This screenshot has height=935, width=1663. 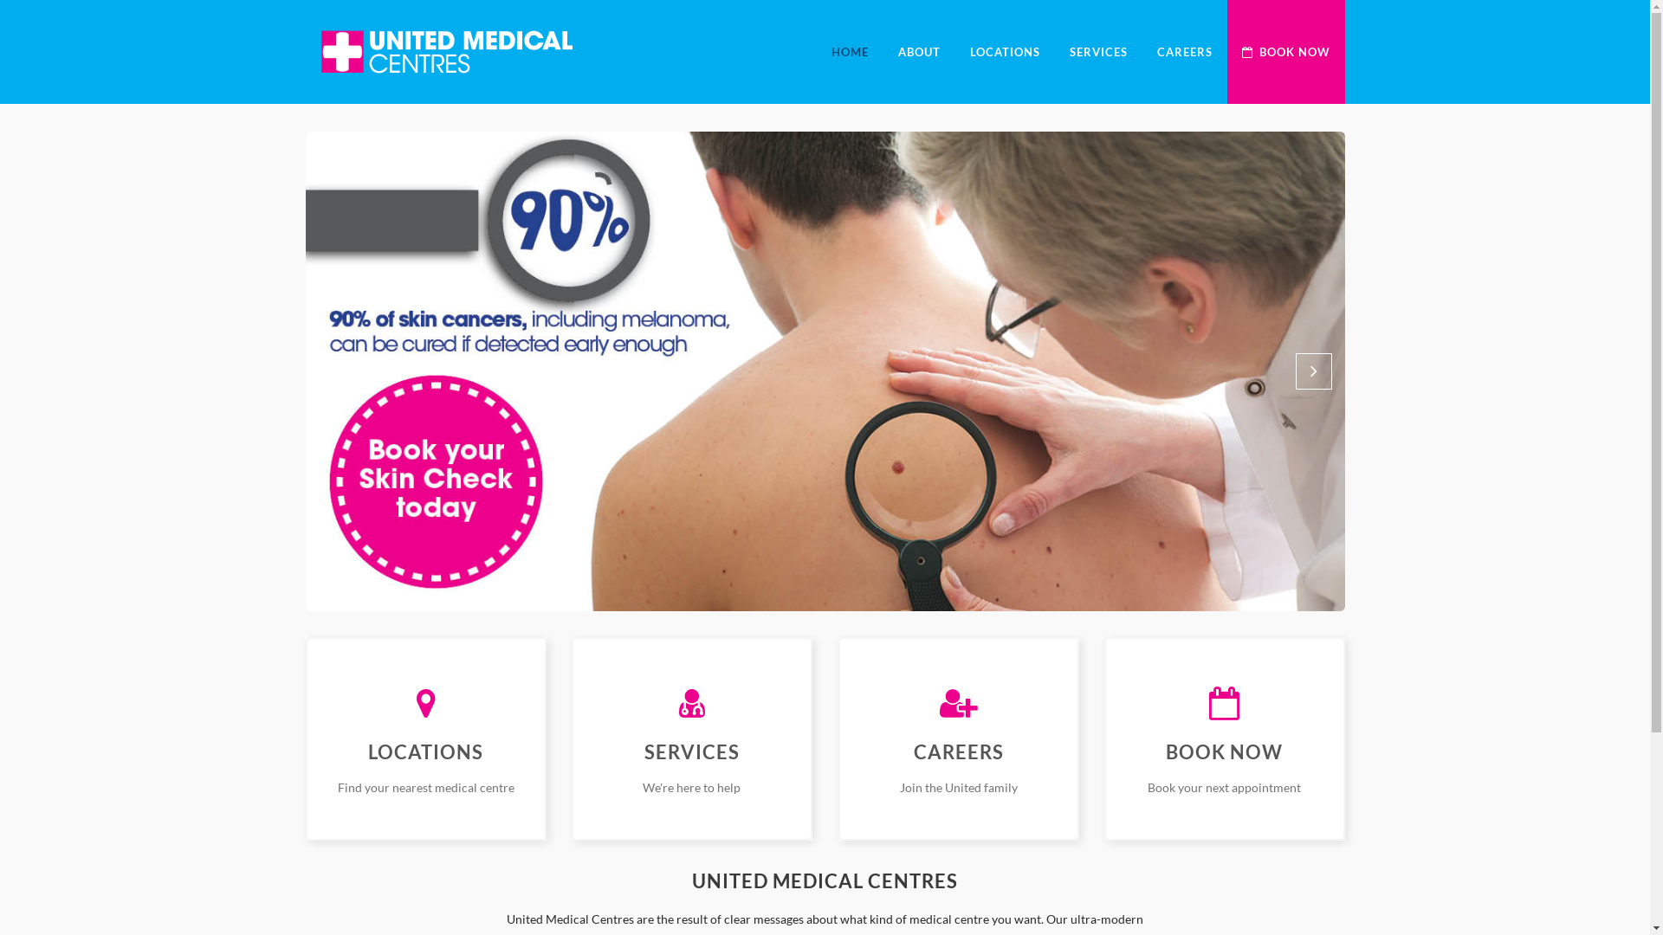 What do you see at coordinates (1005, 52) in the screenshot?
I see `LOCATIONS` at bounding box center [1005, 52].